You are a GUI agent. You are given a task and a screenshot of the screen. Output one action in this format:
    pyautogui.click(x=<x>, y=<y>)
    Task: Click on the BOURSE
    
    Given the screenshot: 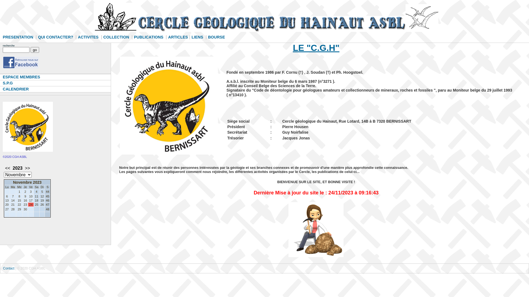 What is the action you would take?
    pyautogui.click(x=217, y=37)
    